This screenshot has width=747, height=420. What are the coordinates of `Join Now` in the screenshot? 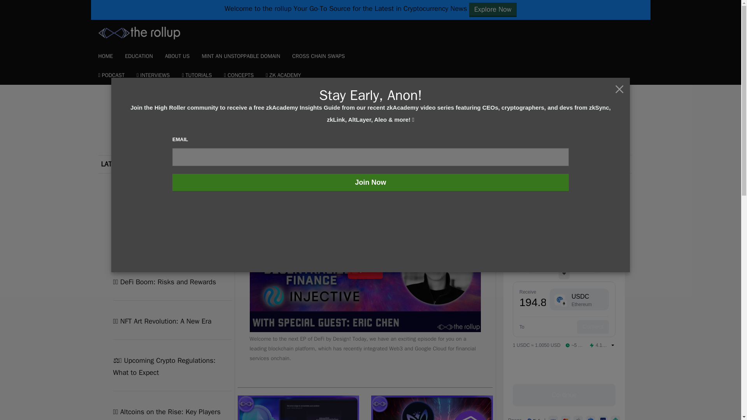 It's located at (370, 182).